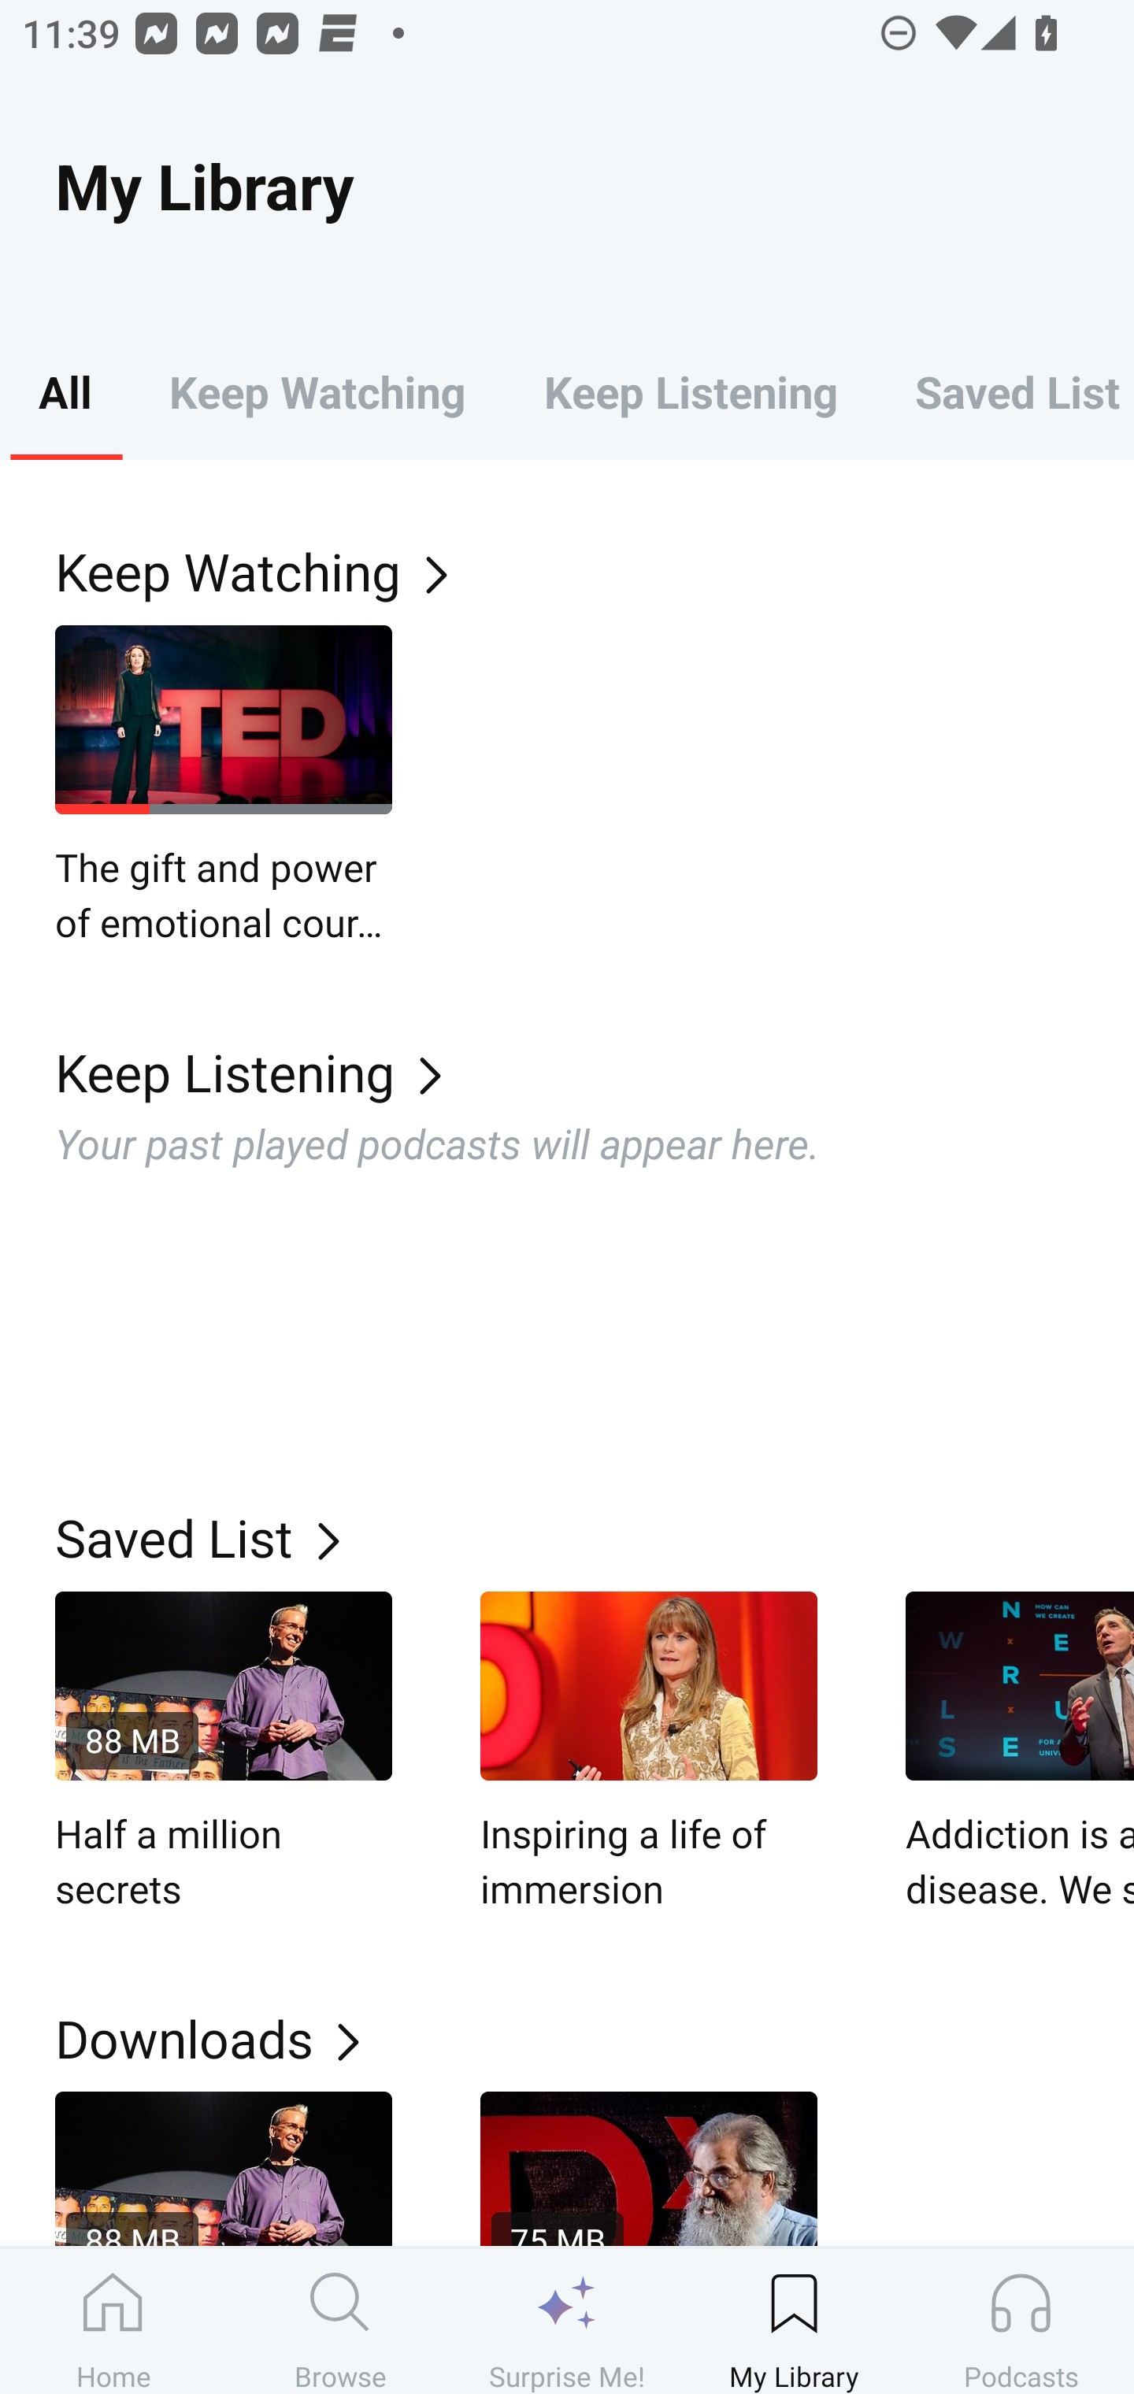 The width and height of the screenshot is (1134, 2394). What do you see at coordinates (595, 1073) in the screenshot?
I see `Keep Listening` at bounding box center [595, 1073].